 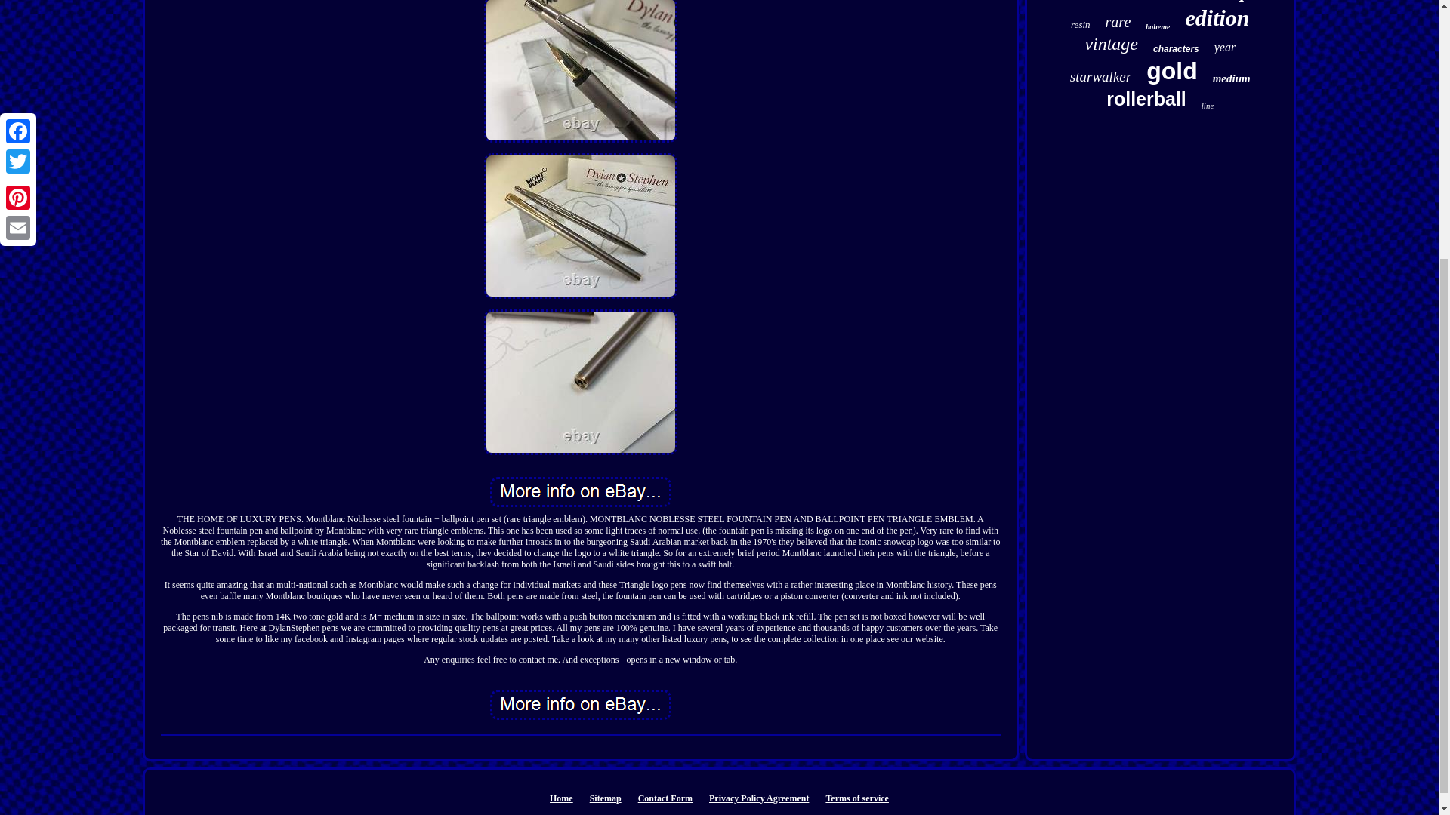 What do you see at coordinates (1228, 2) in the screenshot?
I see `classique` at bounding box center [1228, 2].